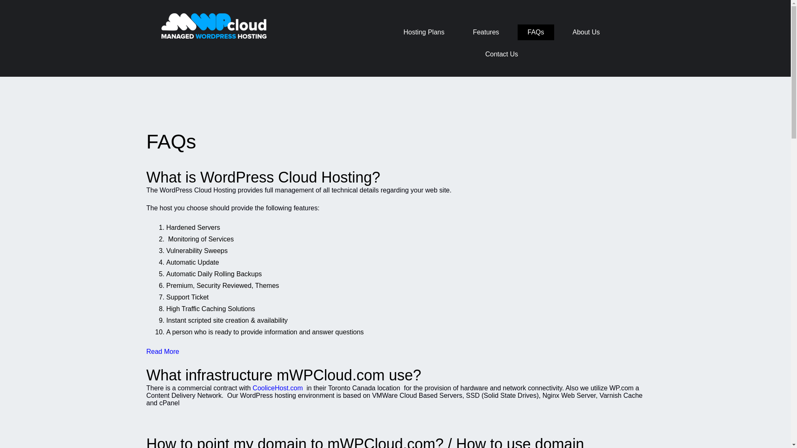 This screenshot has height=448, width=797. Describe the element at coordinates (424, 32) in the screenshot. I see `Hosting Plans` at that location.